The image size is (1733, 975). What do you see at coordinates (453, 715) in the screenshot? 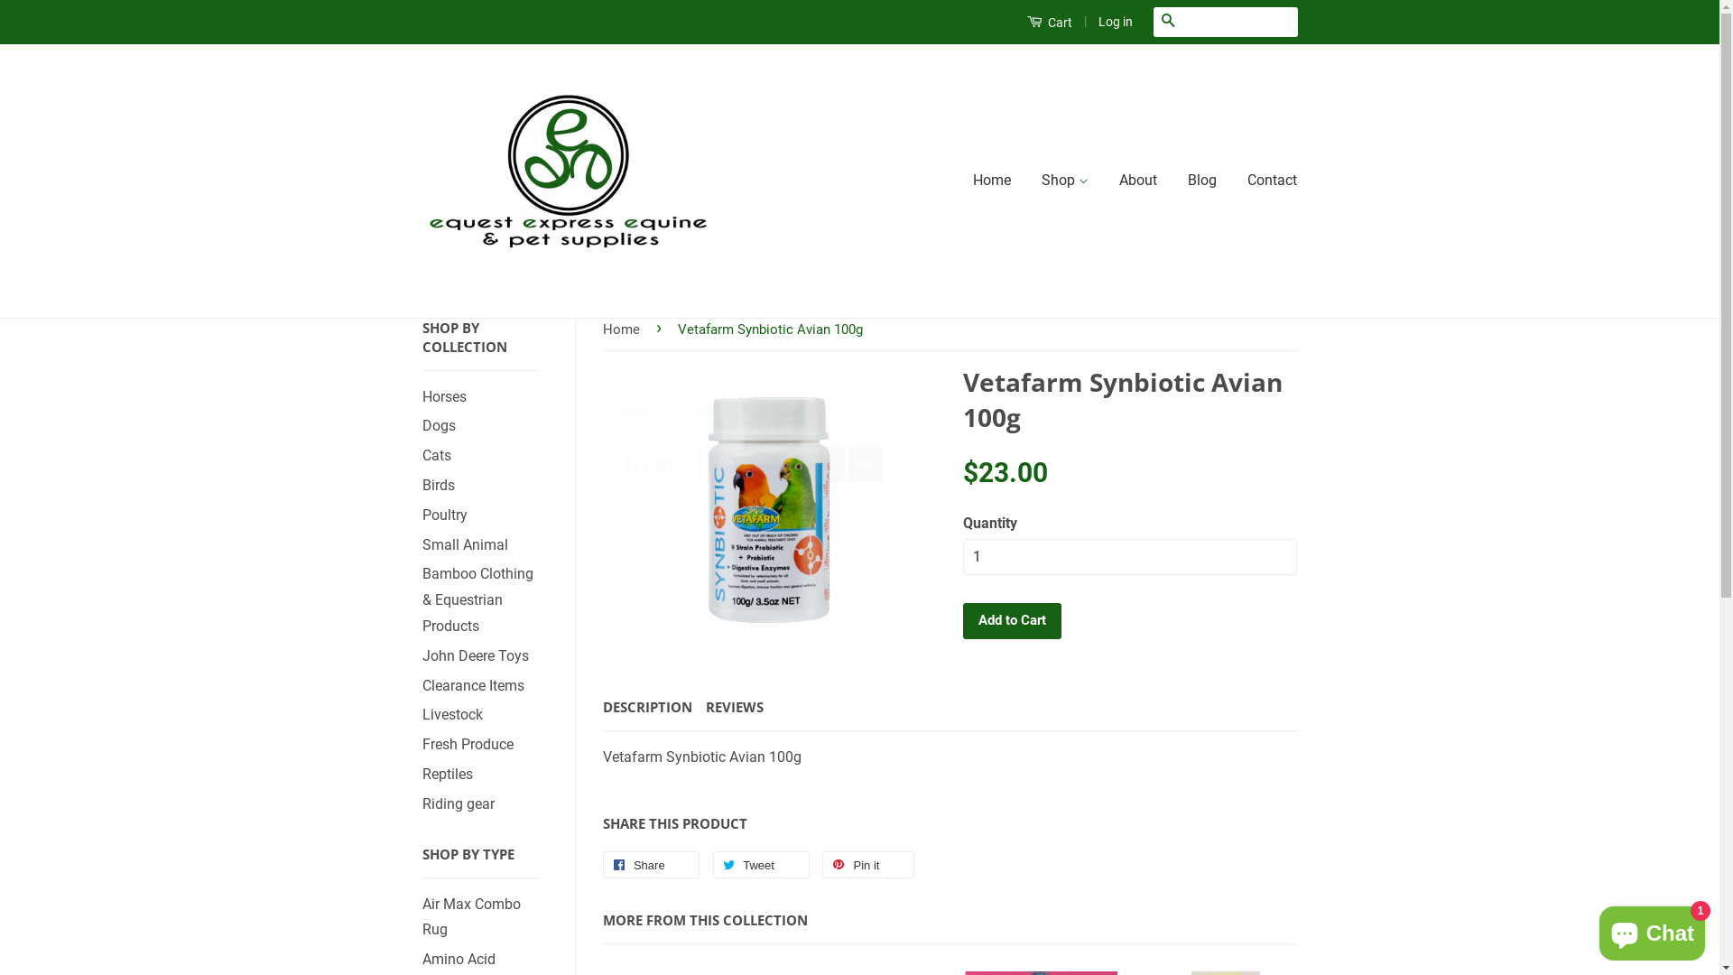
I see `Livestock` at bounding box center [453, 715].